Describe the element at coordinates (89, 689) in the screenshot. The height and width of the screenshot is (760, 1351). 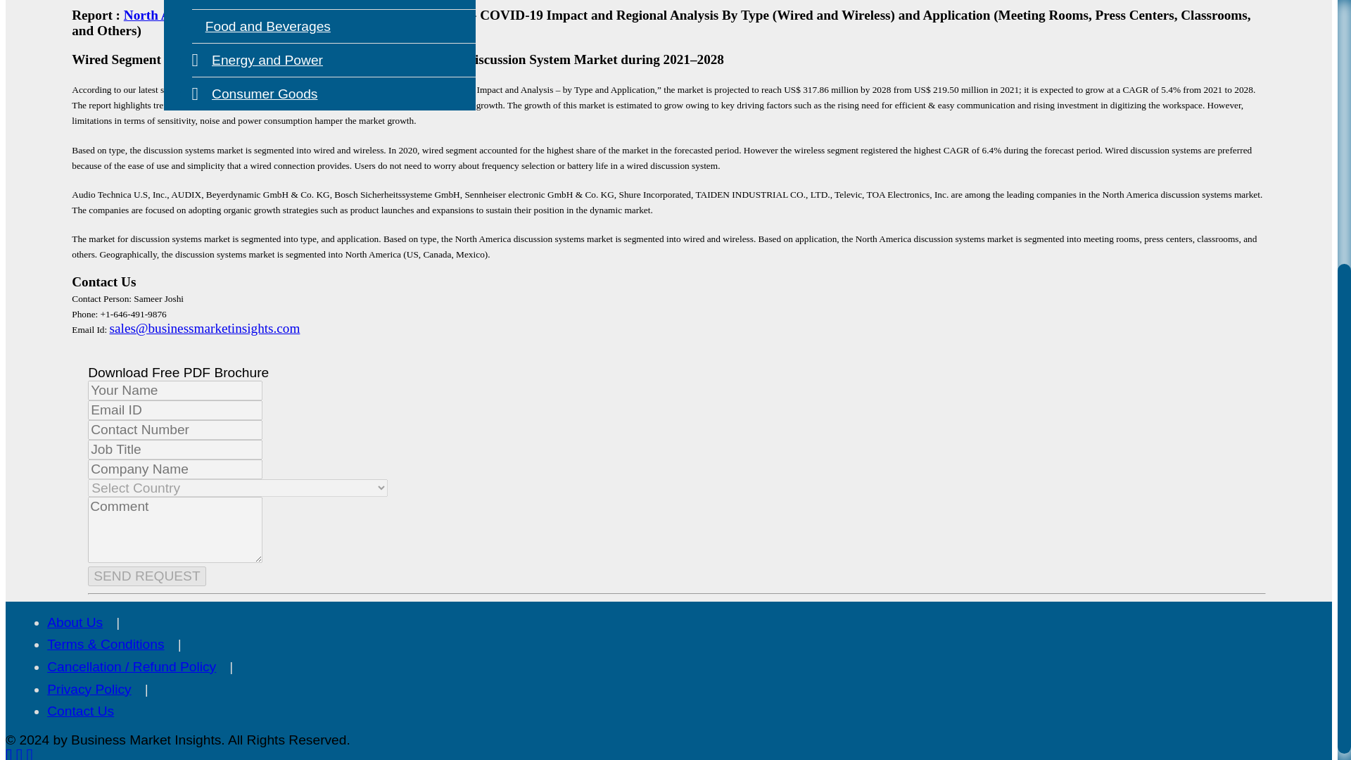
I see `Privacy Policy` at that location.